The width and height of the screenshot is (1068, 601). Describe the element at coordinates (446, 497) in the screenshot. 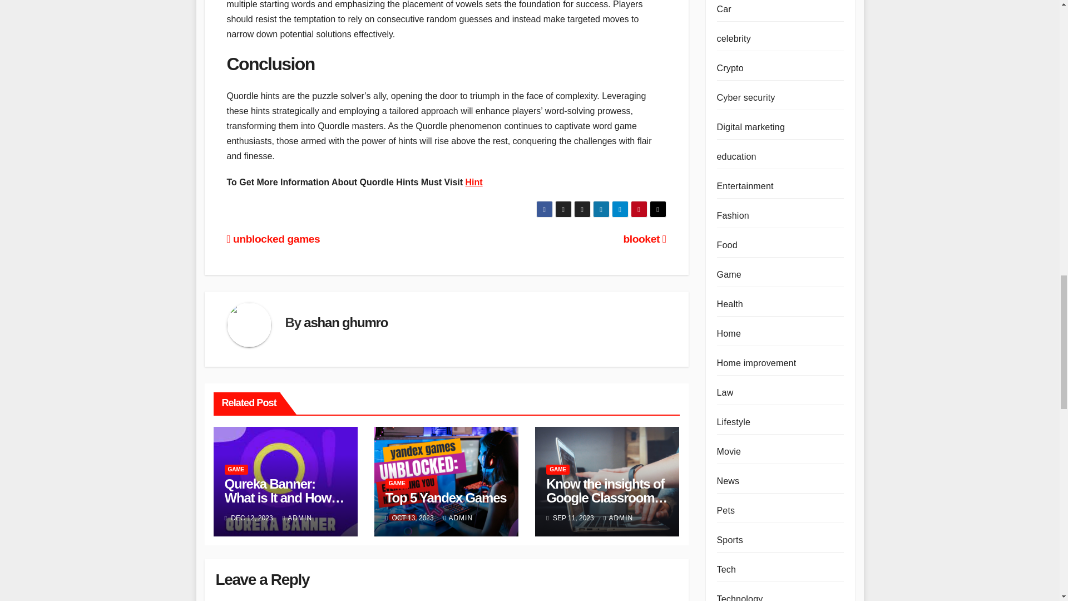

I see `Permalink to: Top 5 Yandex Games` at that location.